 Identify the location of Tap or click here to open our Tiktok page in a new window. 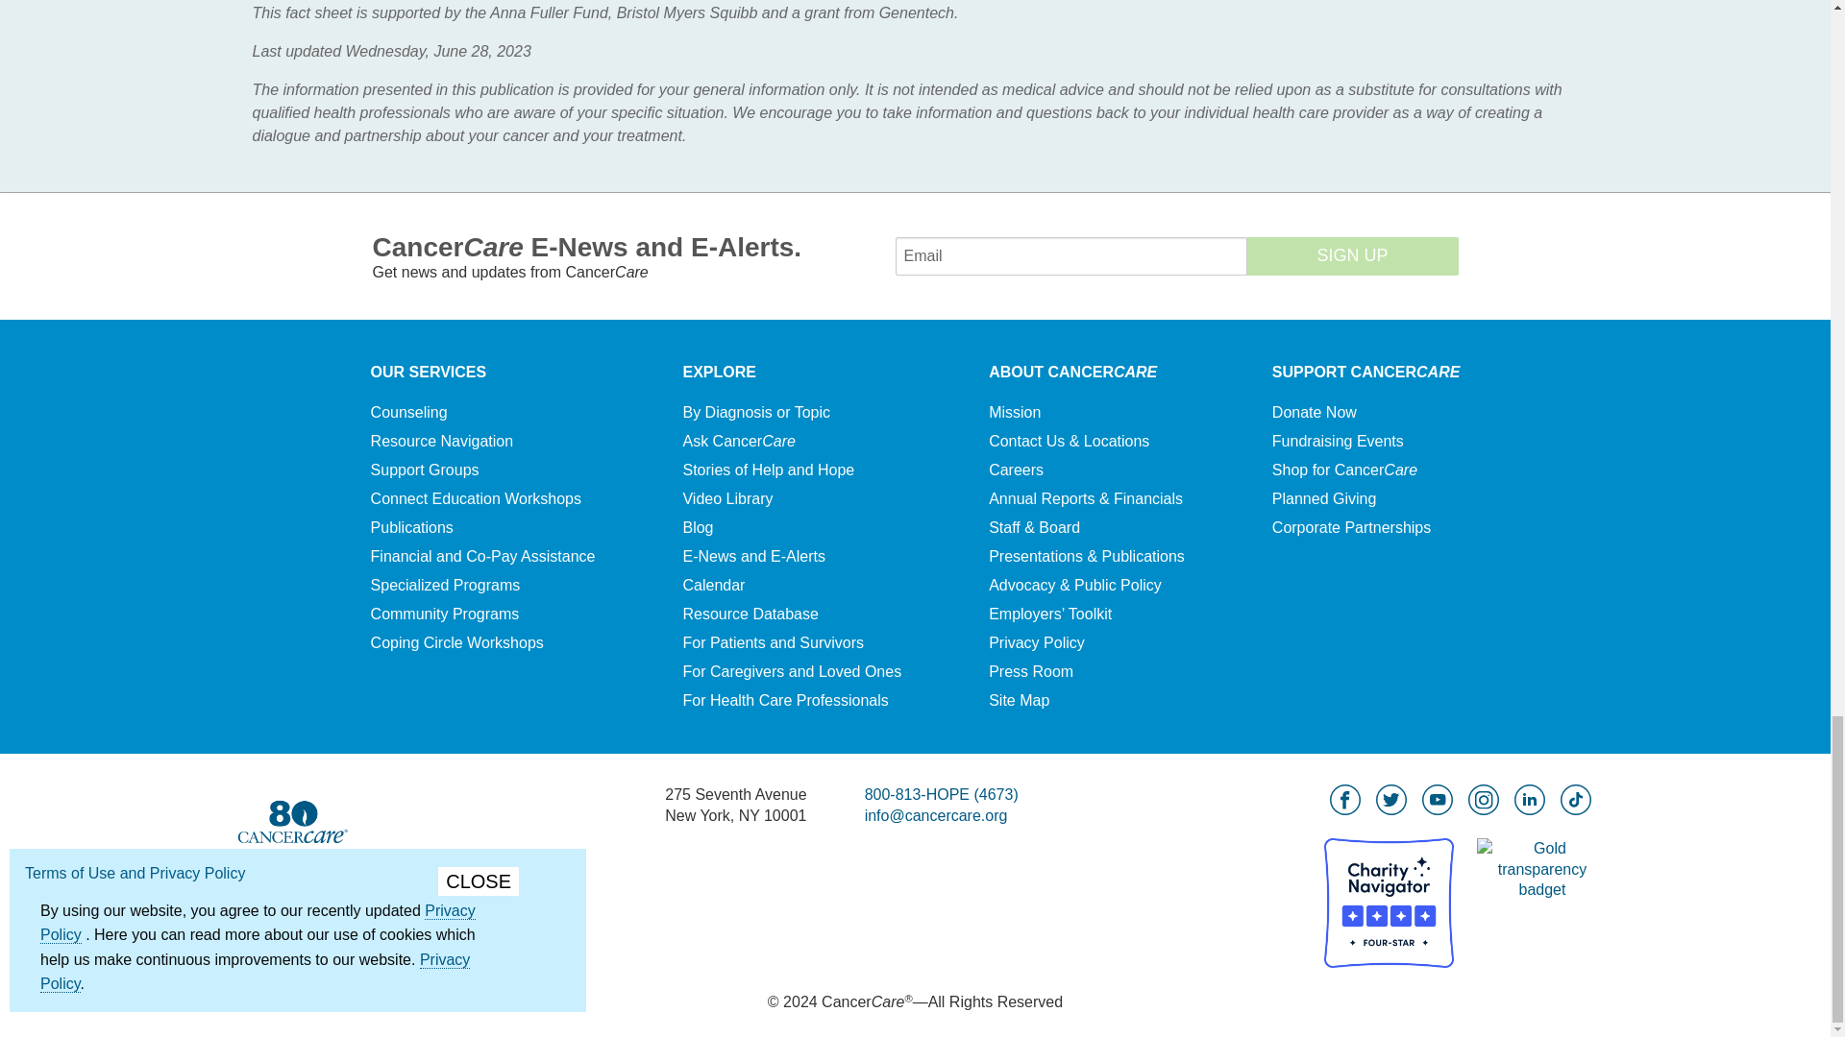
(1576, 799).